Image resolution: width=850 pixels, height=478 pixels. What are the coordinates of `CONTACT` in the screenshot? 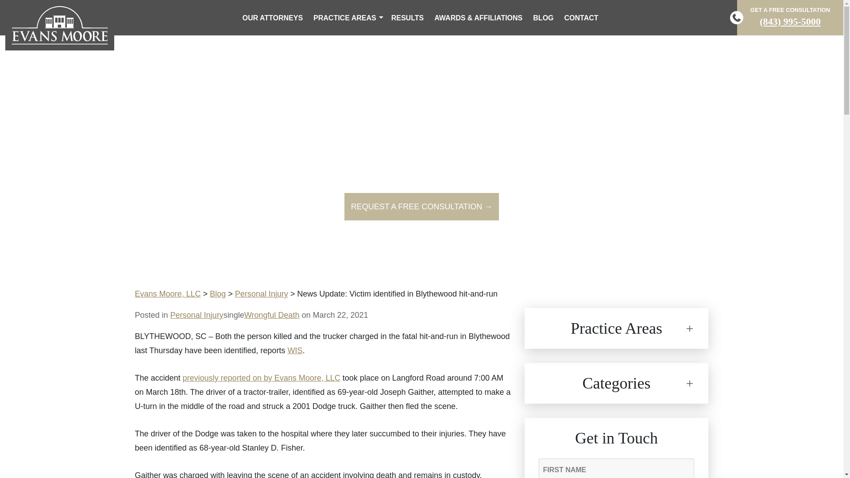 It's located at (581, 17).